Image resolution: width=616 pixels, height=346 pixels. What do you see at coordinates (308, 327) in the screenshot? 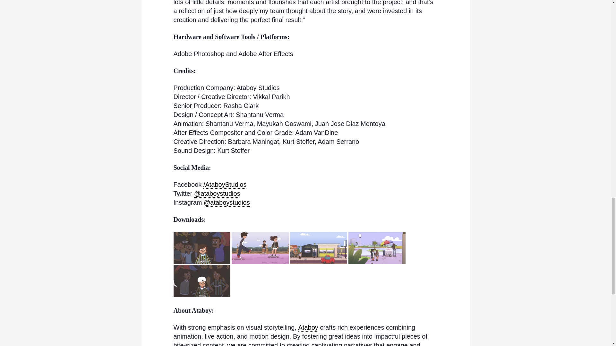
I see `Ataboy` at bounding box center [308, 327].